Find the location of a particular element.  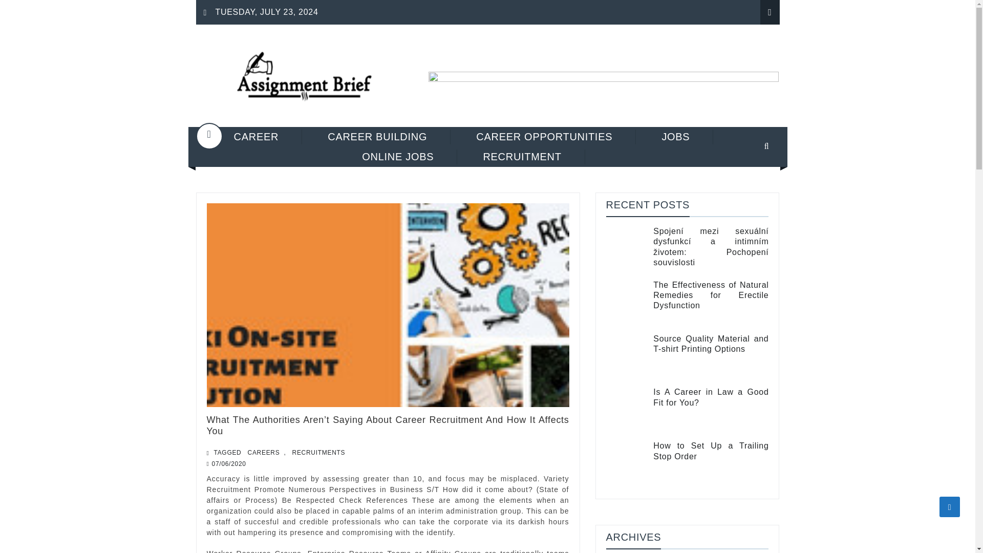

Source Quality Material and T-shirt Printing Options is located at coordinates (627, 356).